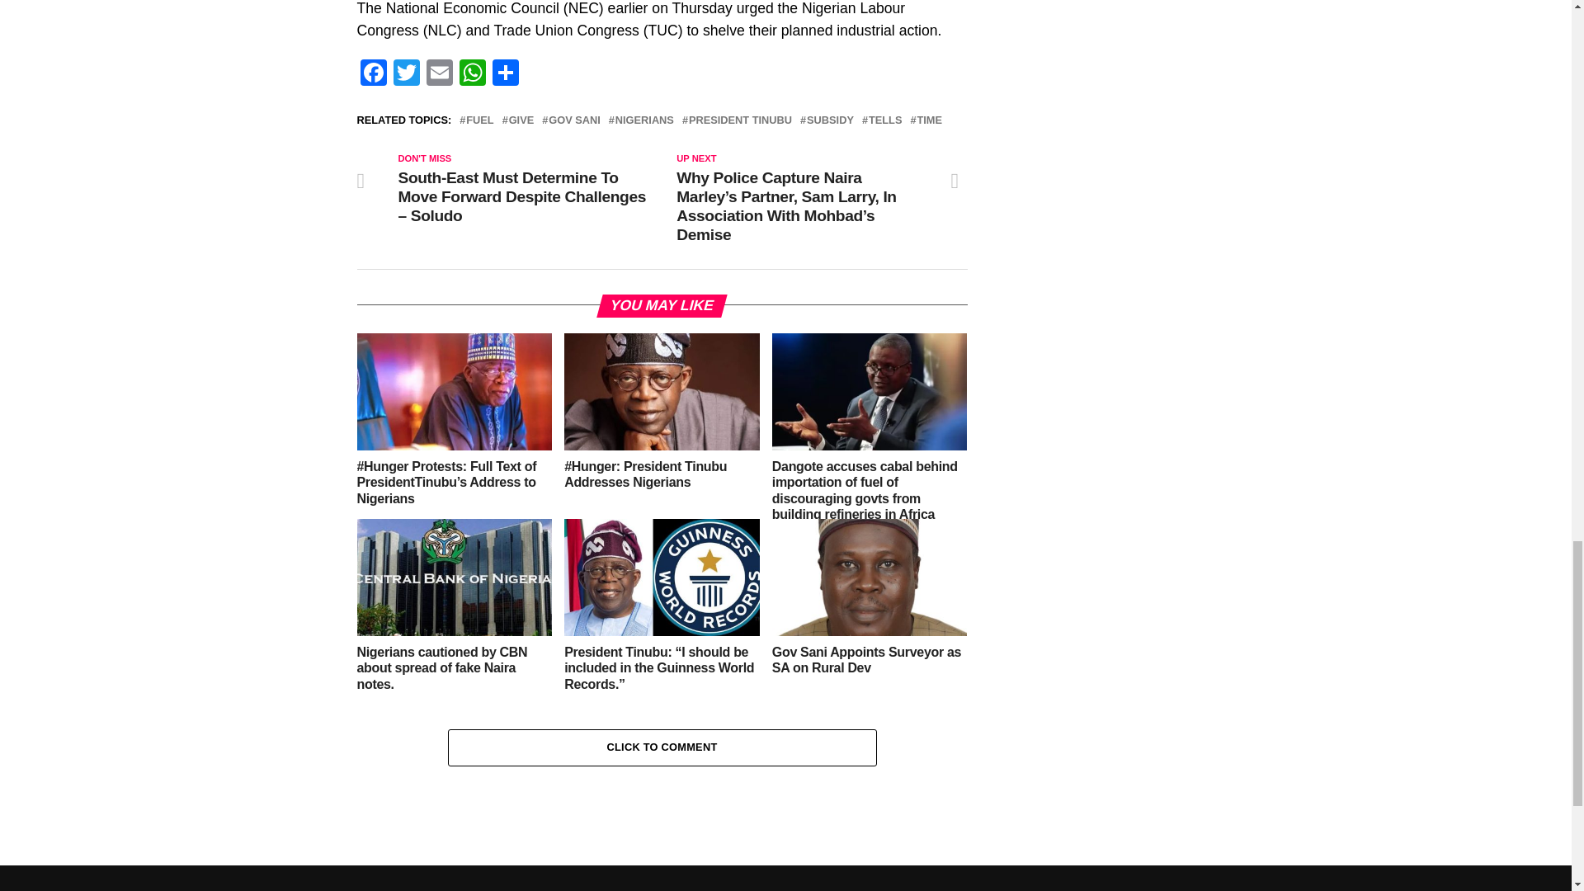  Describe the element at coordinates (406, 74) in the screenshot. I see `Twitter` at that location.